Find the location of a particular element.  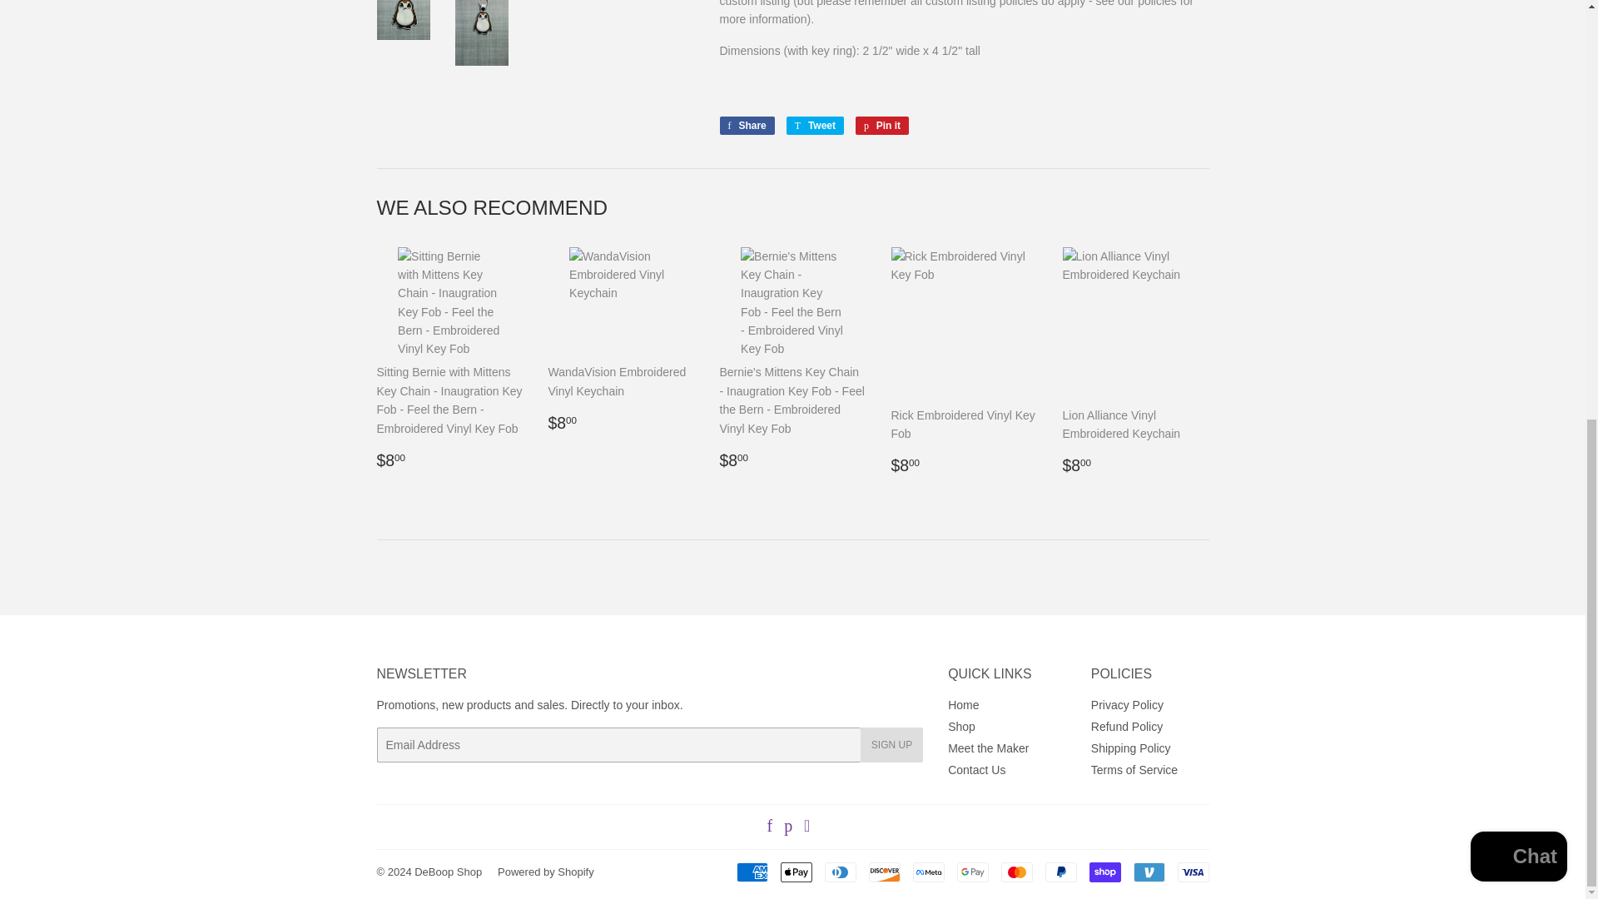

Visa is located at coordinates (746, 126).